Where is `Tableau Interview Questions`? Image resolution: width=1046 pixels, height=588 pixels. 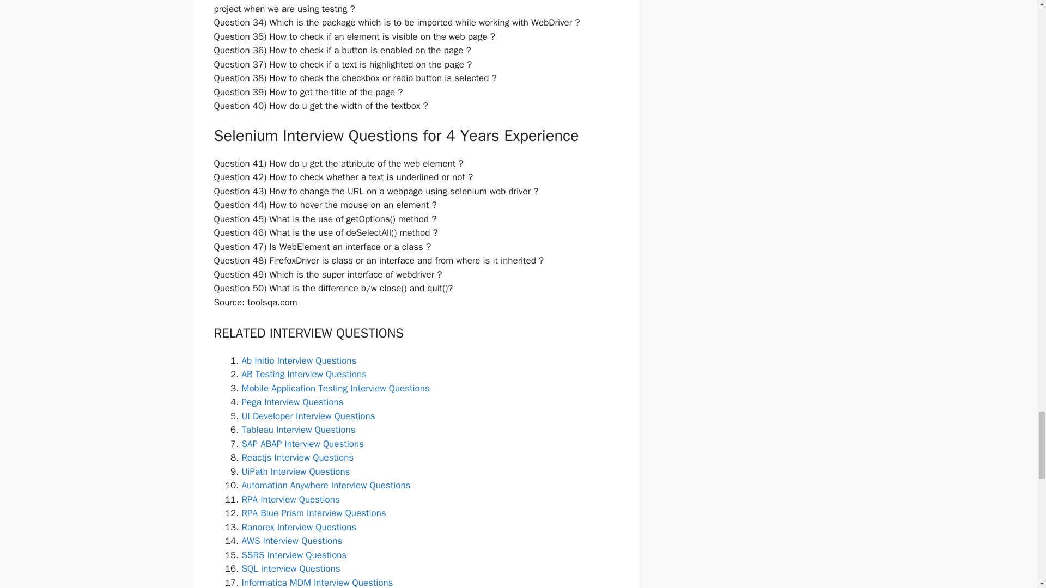
Tableau Interview Questions is located at coordinates (299, 430).